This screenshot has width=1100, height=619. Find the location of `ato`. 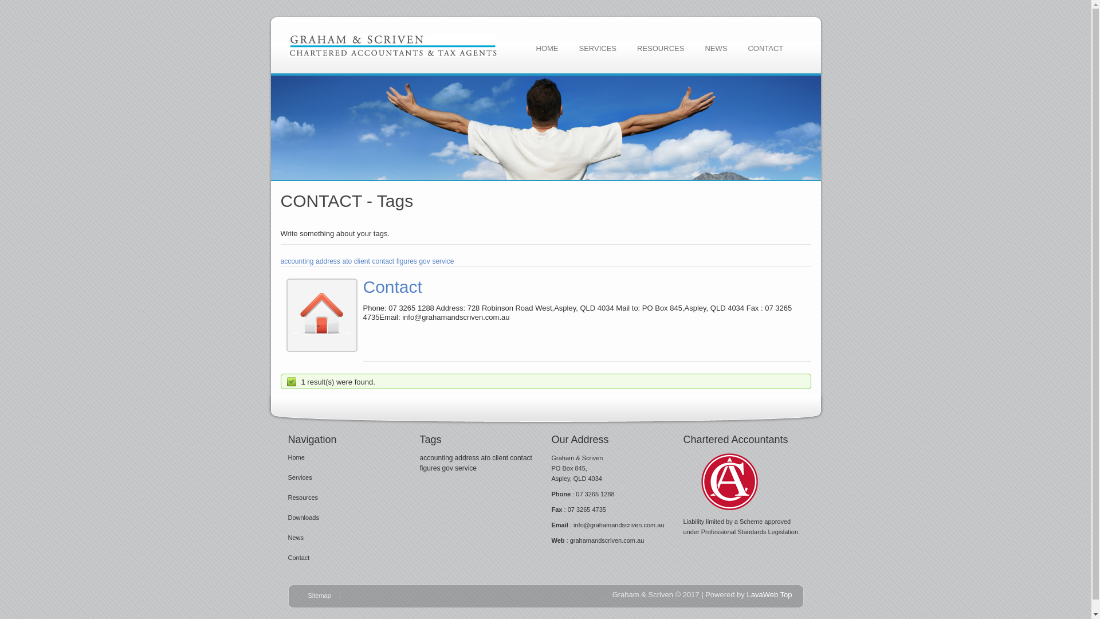

ato is located at coordinates (347, 261).